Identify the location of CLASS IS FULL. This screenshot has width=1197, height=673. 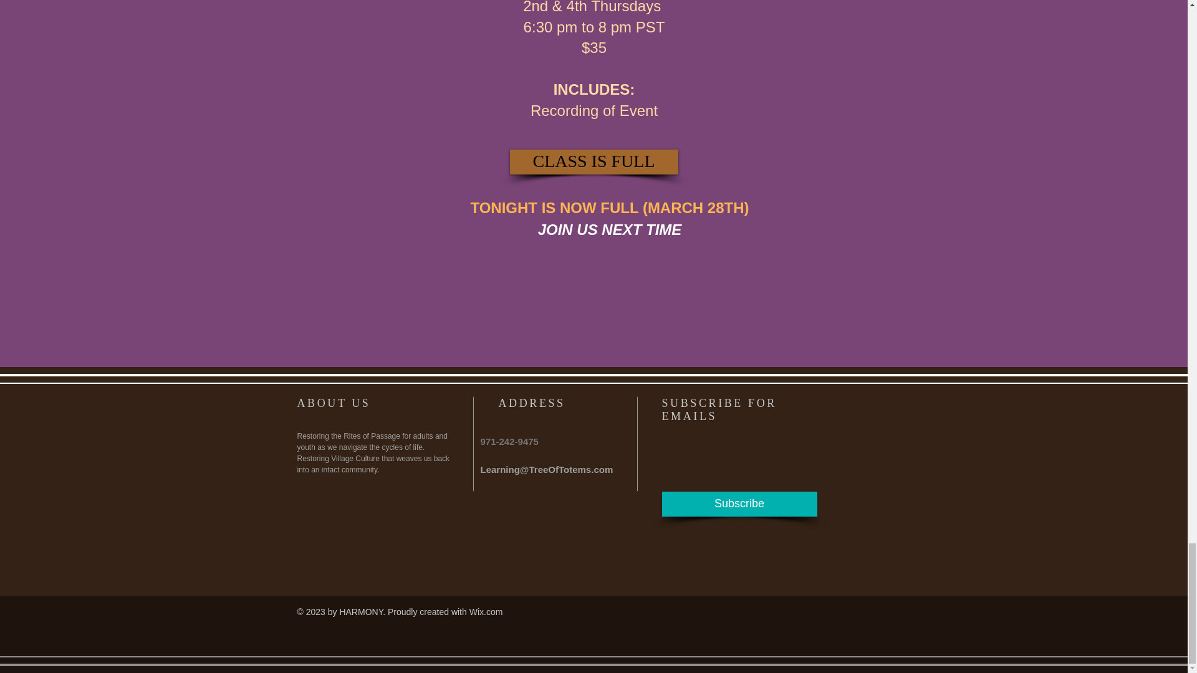
(594, 161).